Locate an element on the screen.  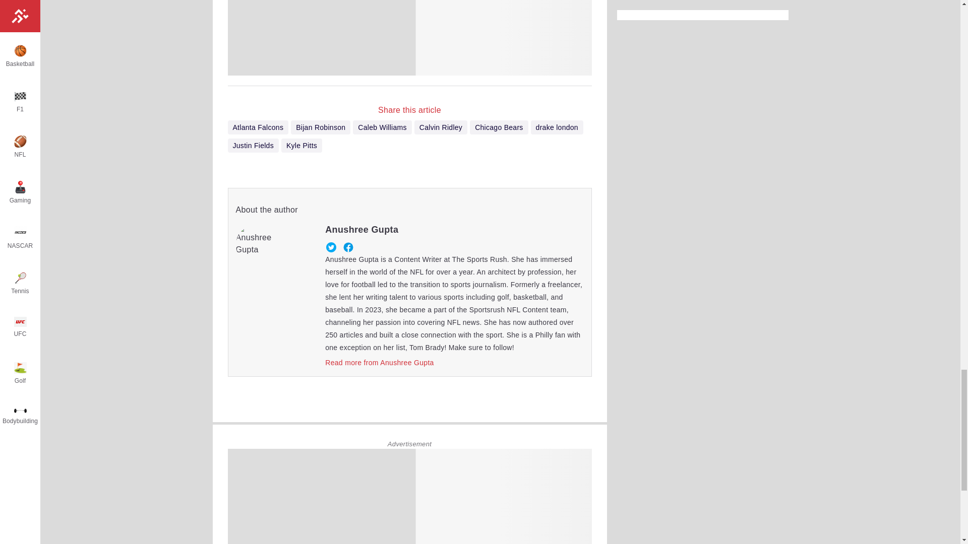
Bijan Robinson is located at coordinates (321, 127).